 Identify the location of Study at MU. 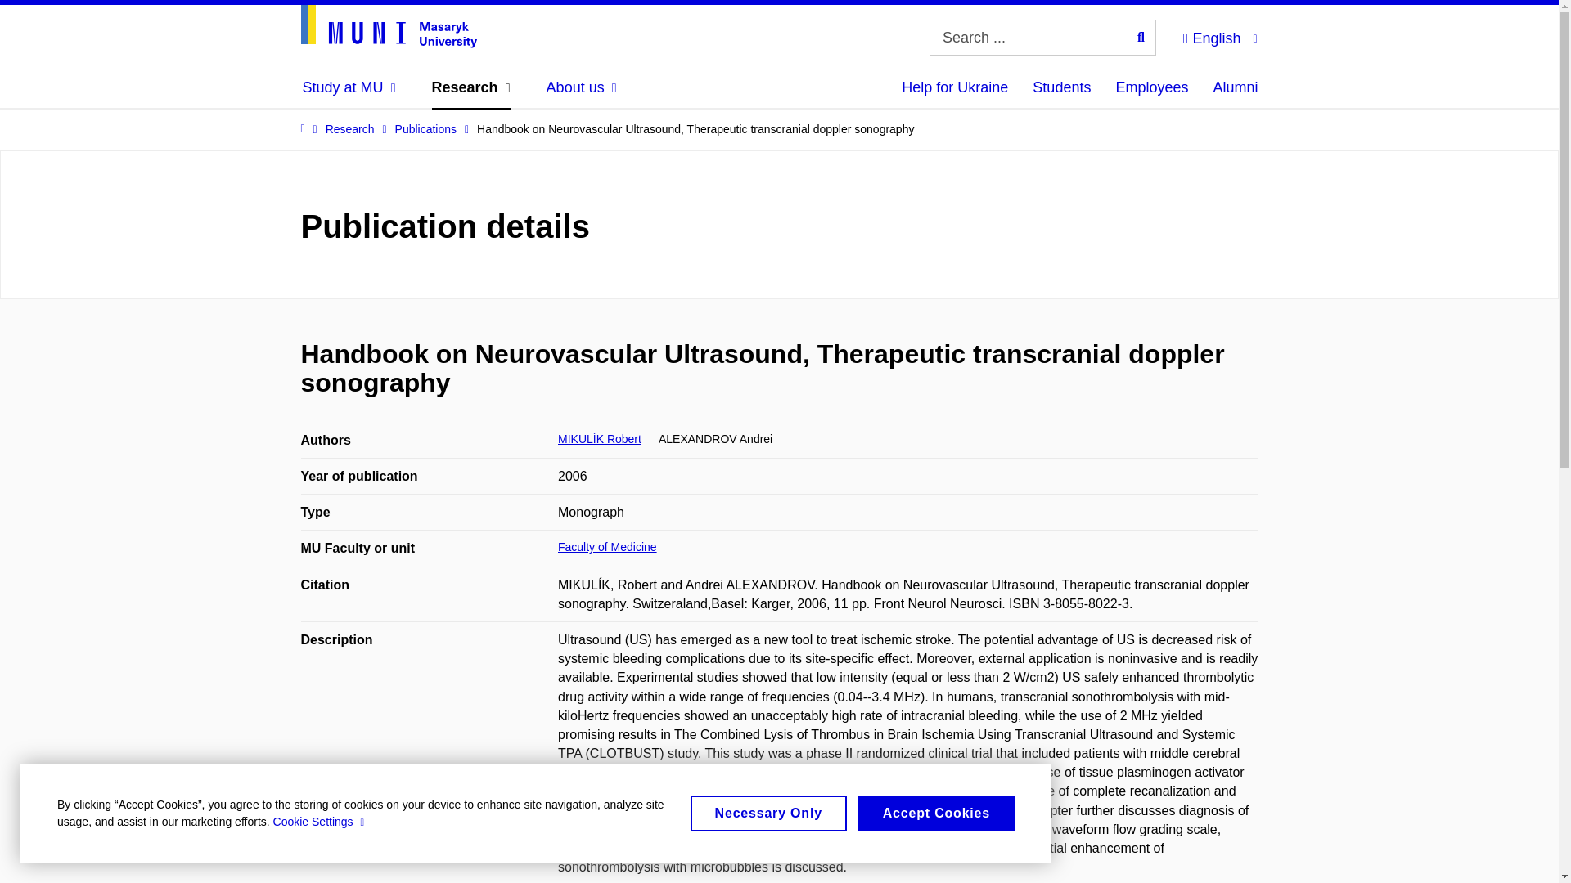
(349, 87).